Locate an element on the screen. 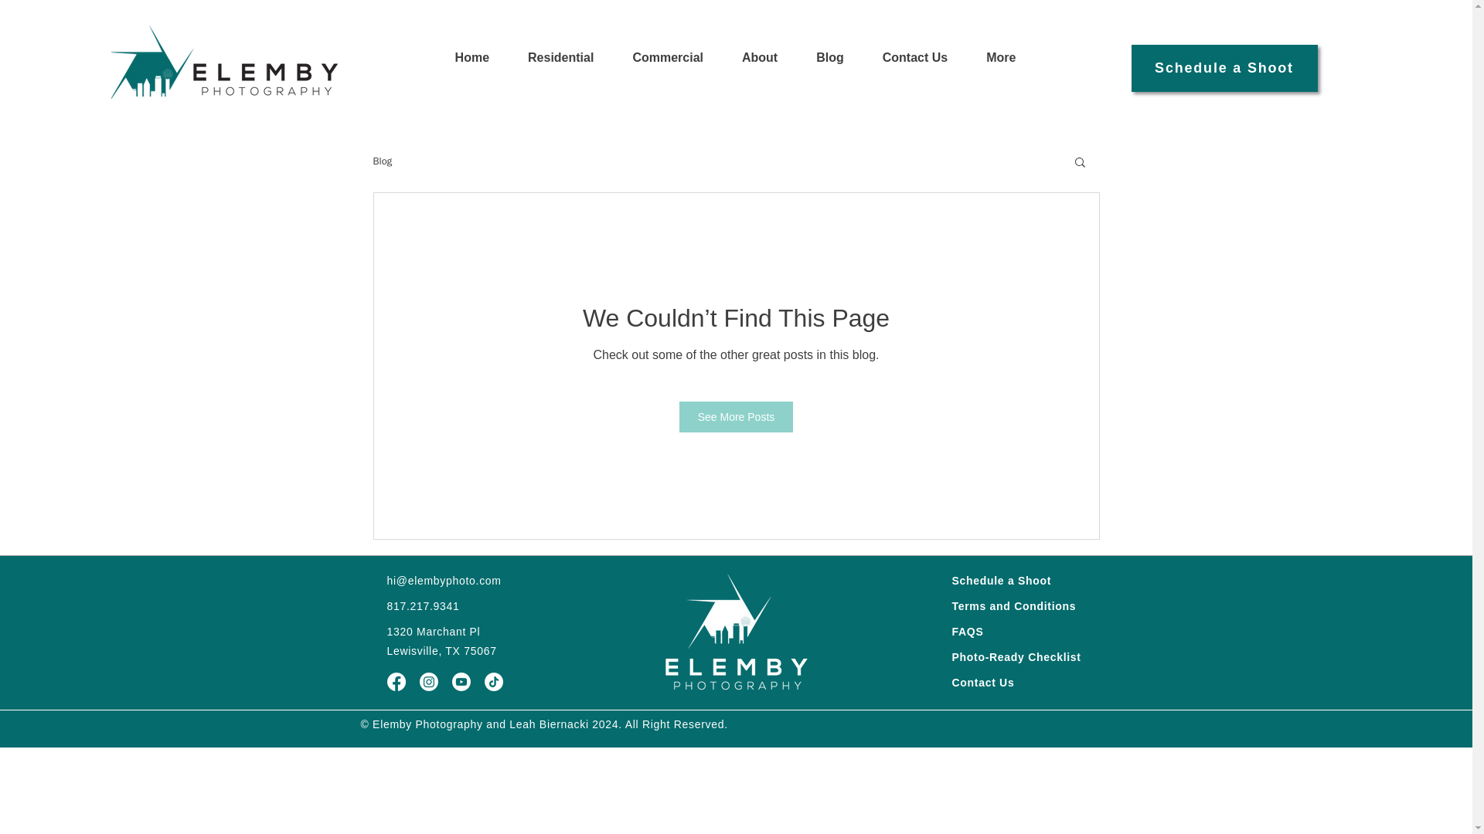  Home is located at coordinates (472, 68).